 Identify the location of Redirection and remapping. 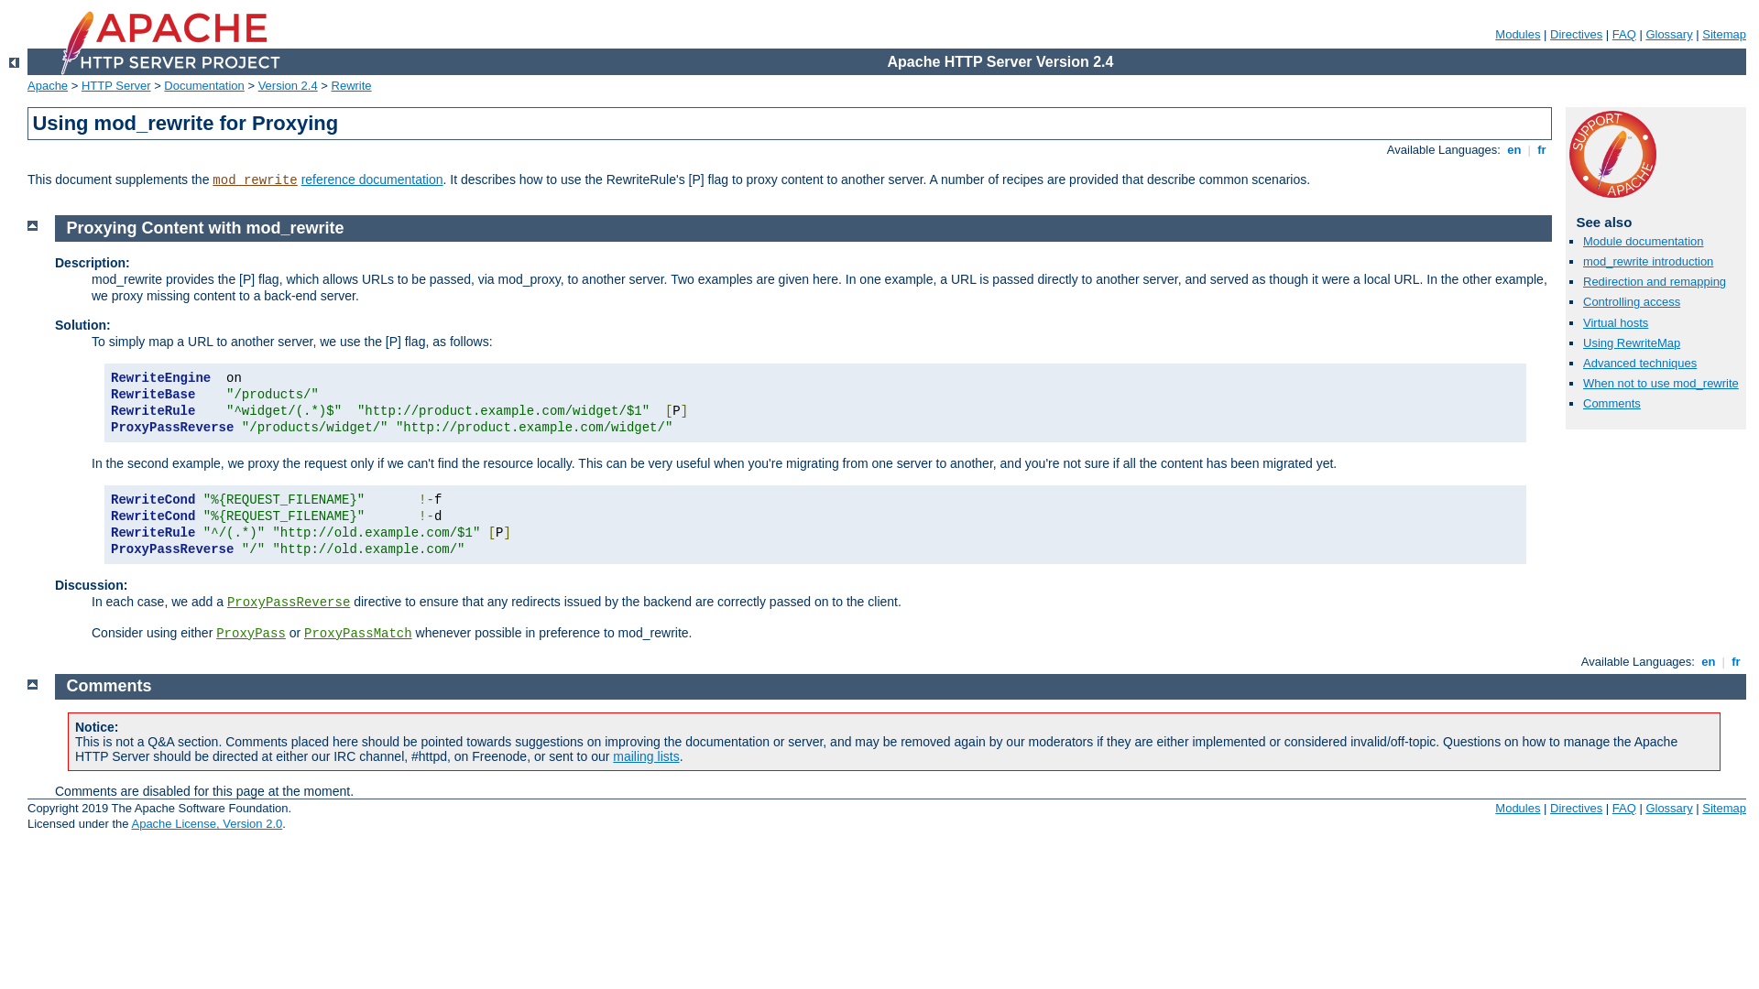
(1655, 282).